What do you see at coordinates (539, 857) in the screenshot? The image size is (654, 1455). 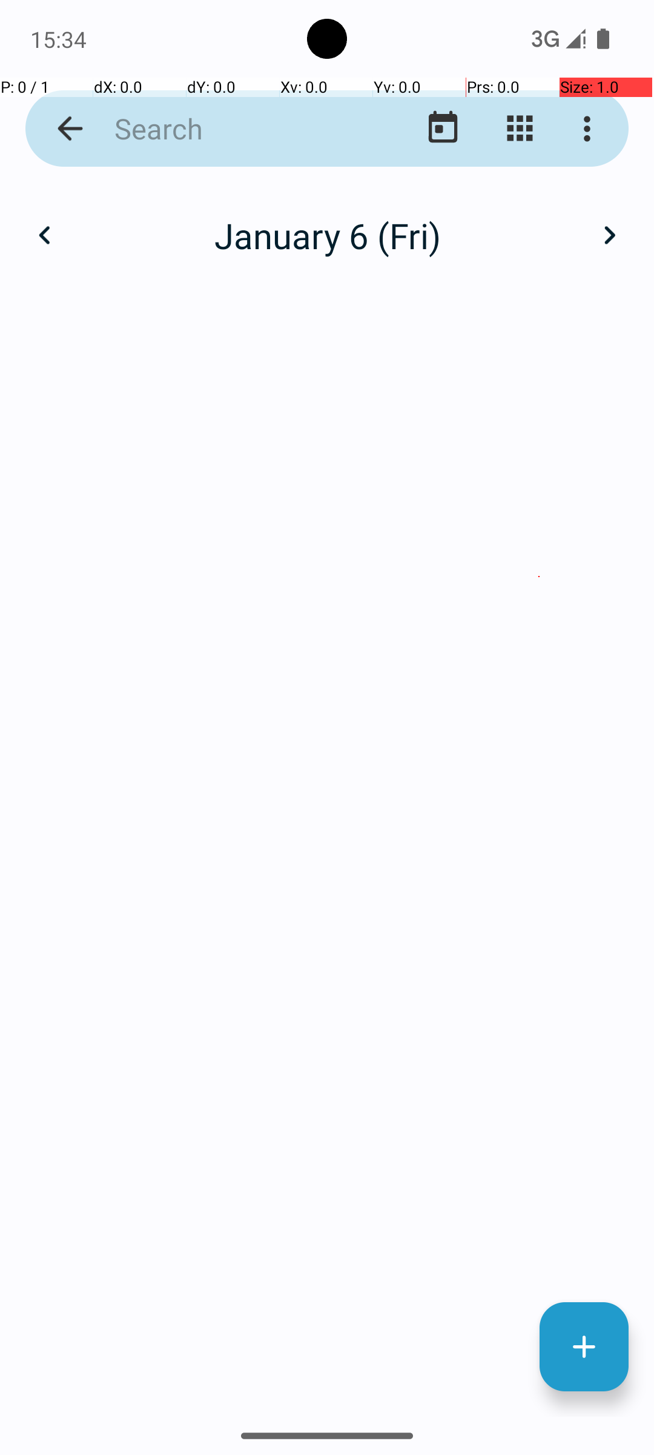 I see `SEPTEMBER` at bounding box center [539, 857].